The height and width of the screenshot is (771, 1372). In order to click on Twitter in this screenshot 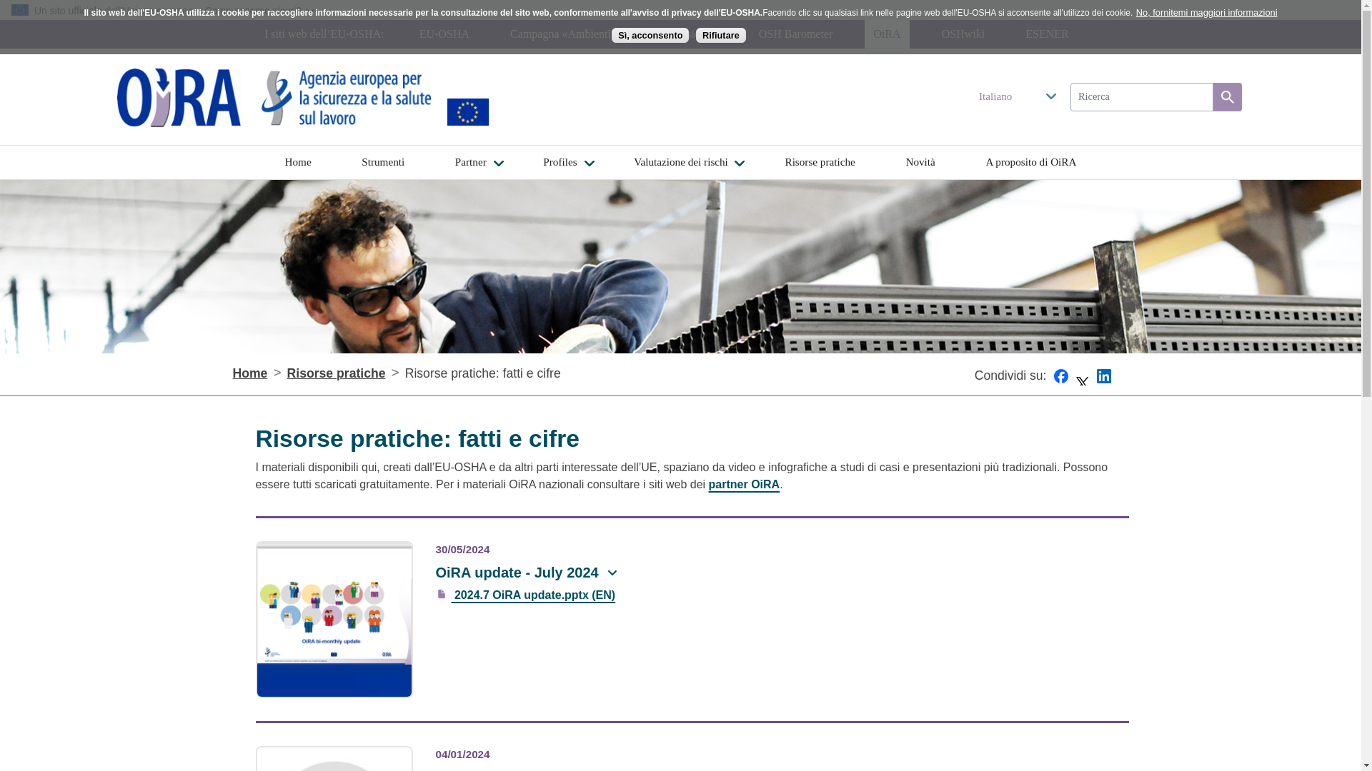, I will do `click(1082, 383)`.